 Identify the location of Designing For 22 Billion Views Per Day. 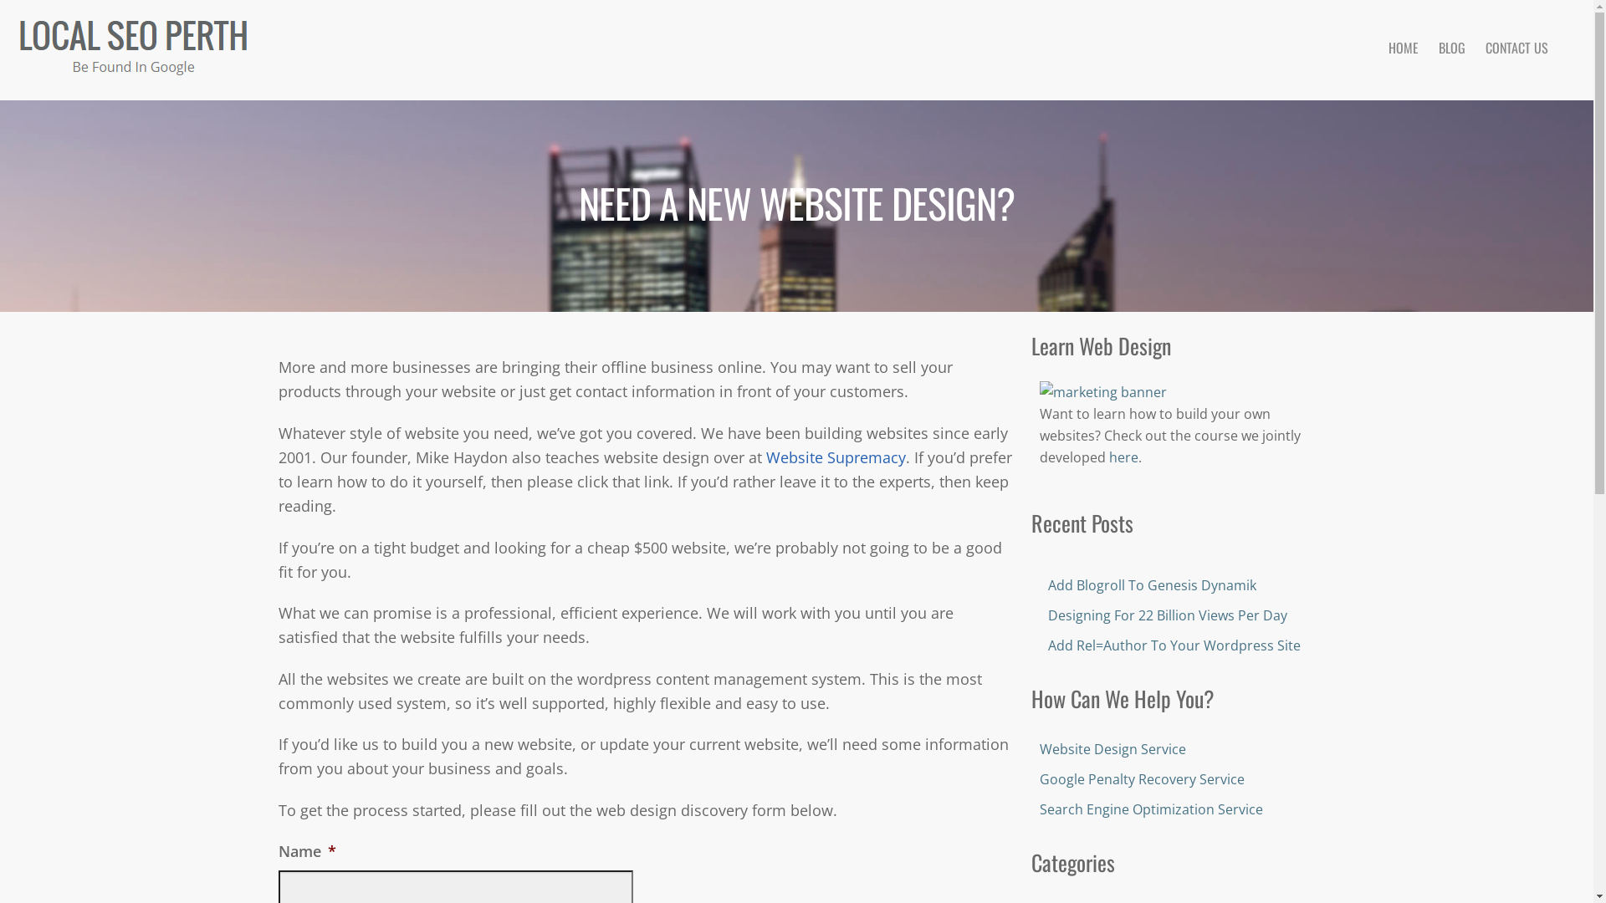
(1167, 615).